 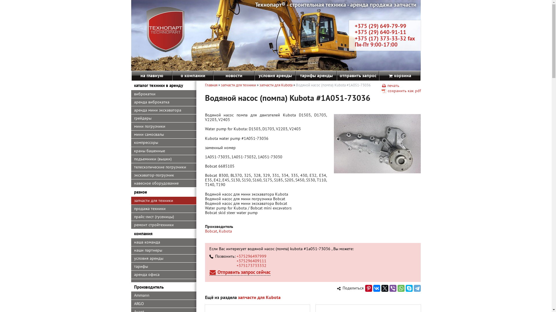 I want to click on Twitter, so click(x=385, y=288).